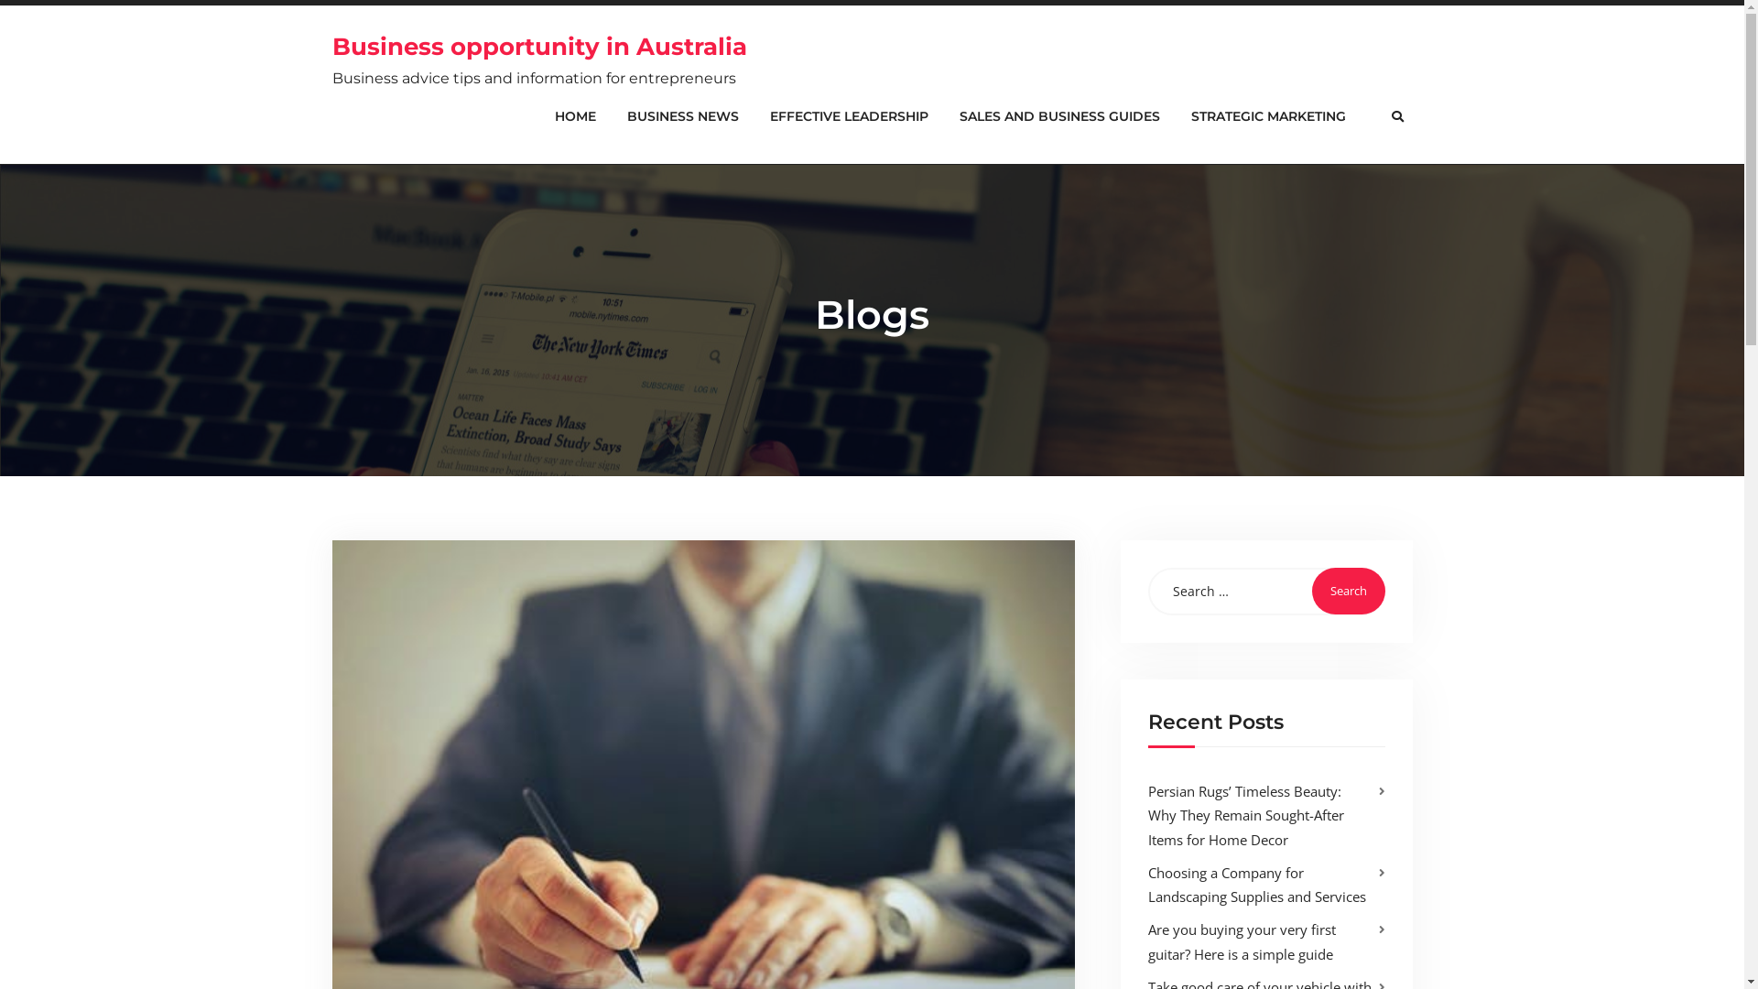 This screenshot has height=989, width=1758. I want to click on BUSINESS NEWS, so click(683, 117).